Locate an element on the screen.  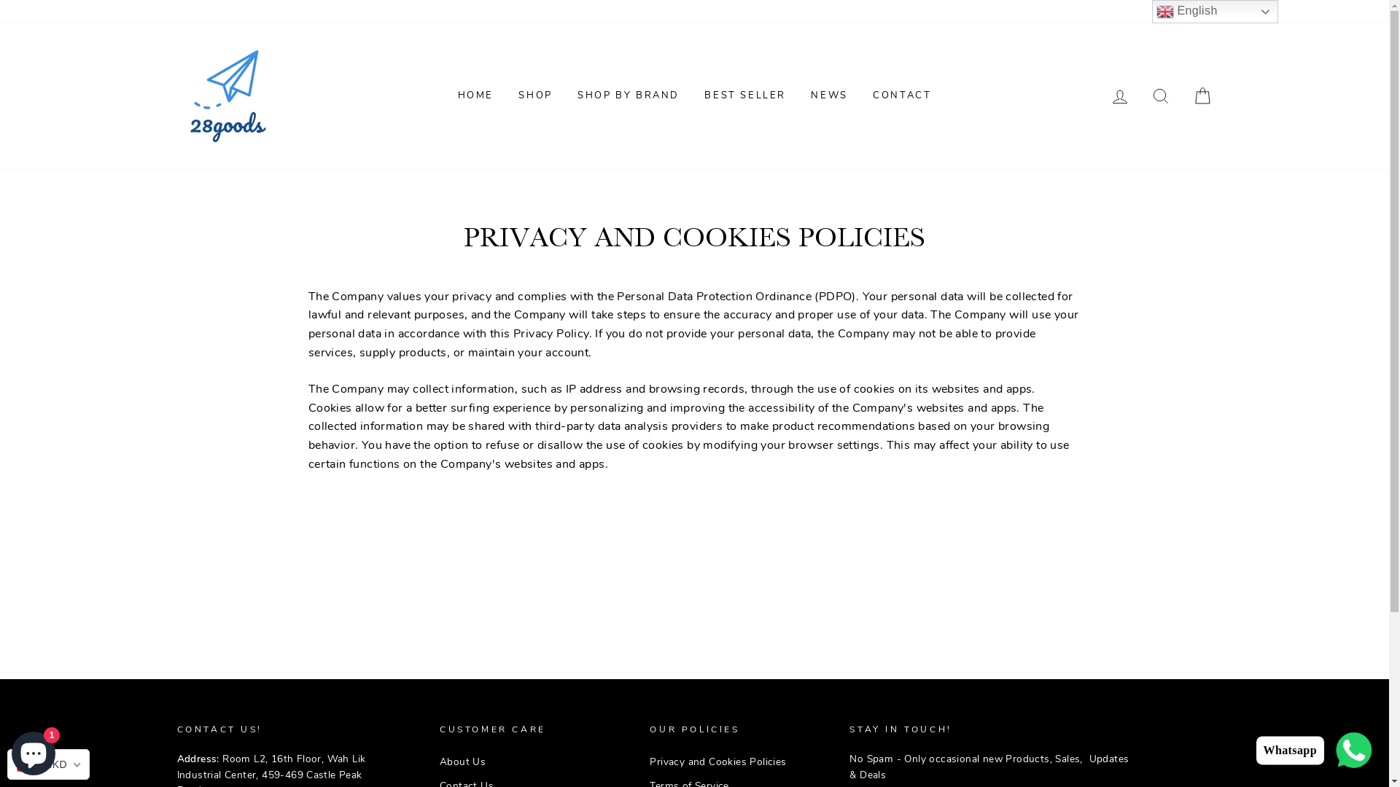
NEWS is located at coordinates (829, 96).